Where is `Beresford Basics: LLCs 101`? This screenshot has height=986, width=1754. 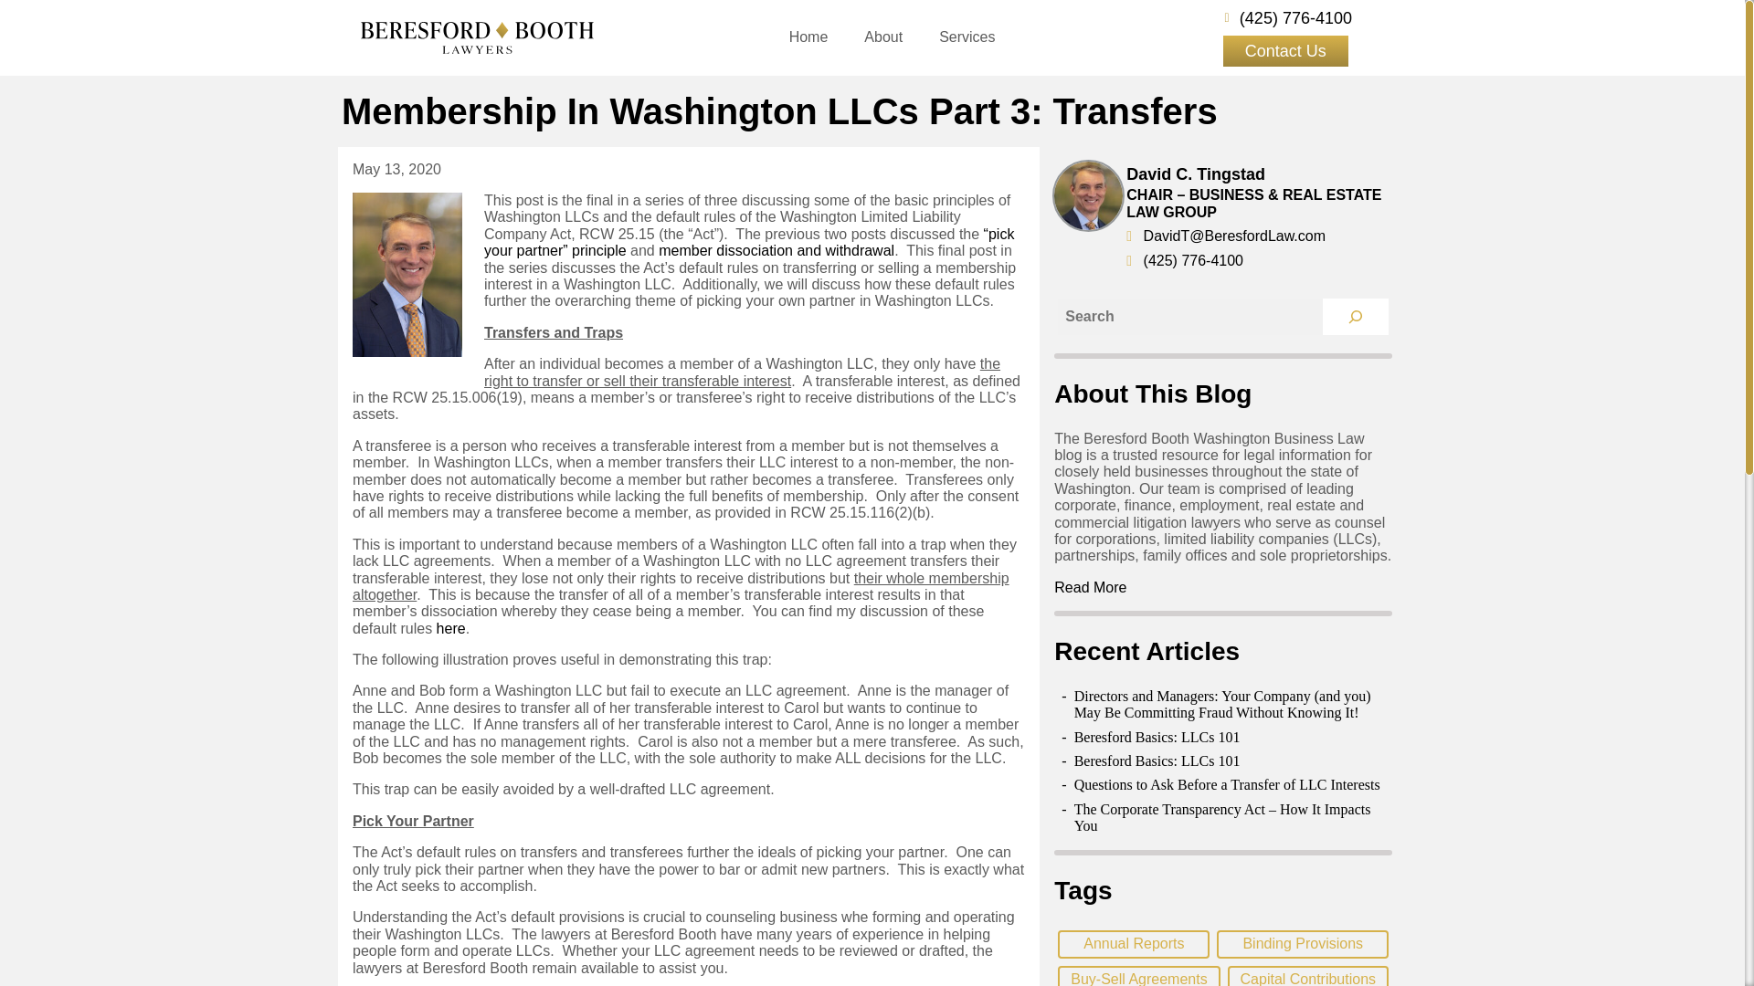 Beresford Basics: LLCs 101 is located at coordinates (1157, 738).